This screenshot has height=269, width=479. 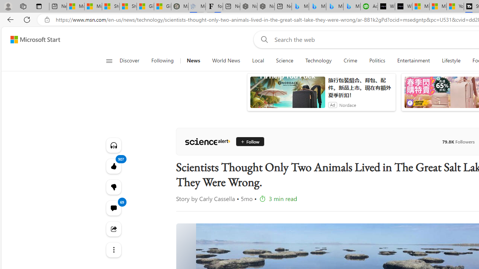 I want to click on Microsoft Start Sports, so click(x=421, y=7).